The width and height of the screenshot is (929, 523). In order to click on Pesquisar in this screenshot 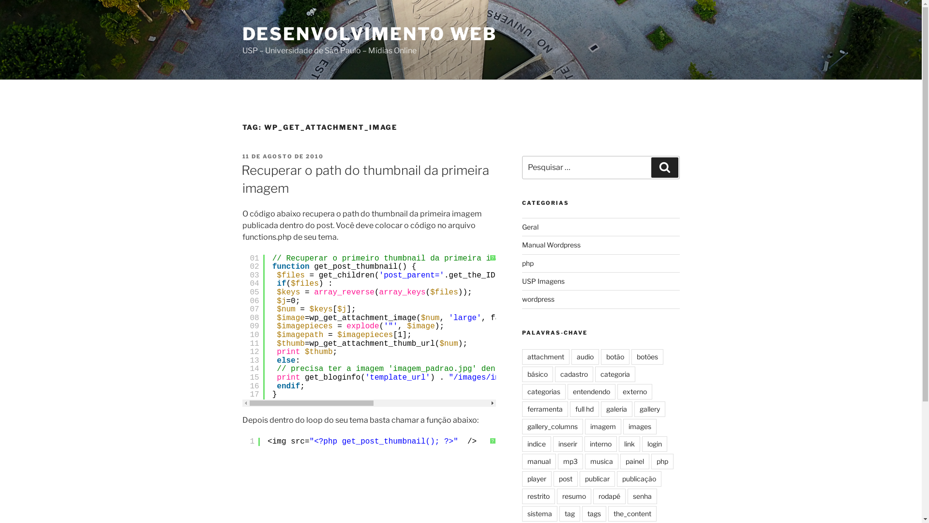, I will do `click(665, 168)`.